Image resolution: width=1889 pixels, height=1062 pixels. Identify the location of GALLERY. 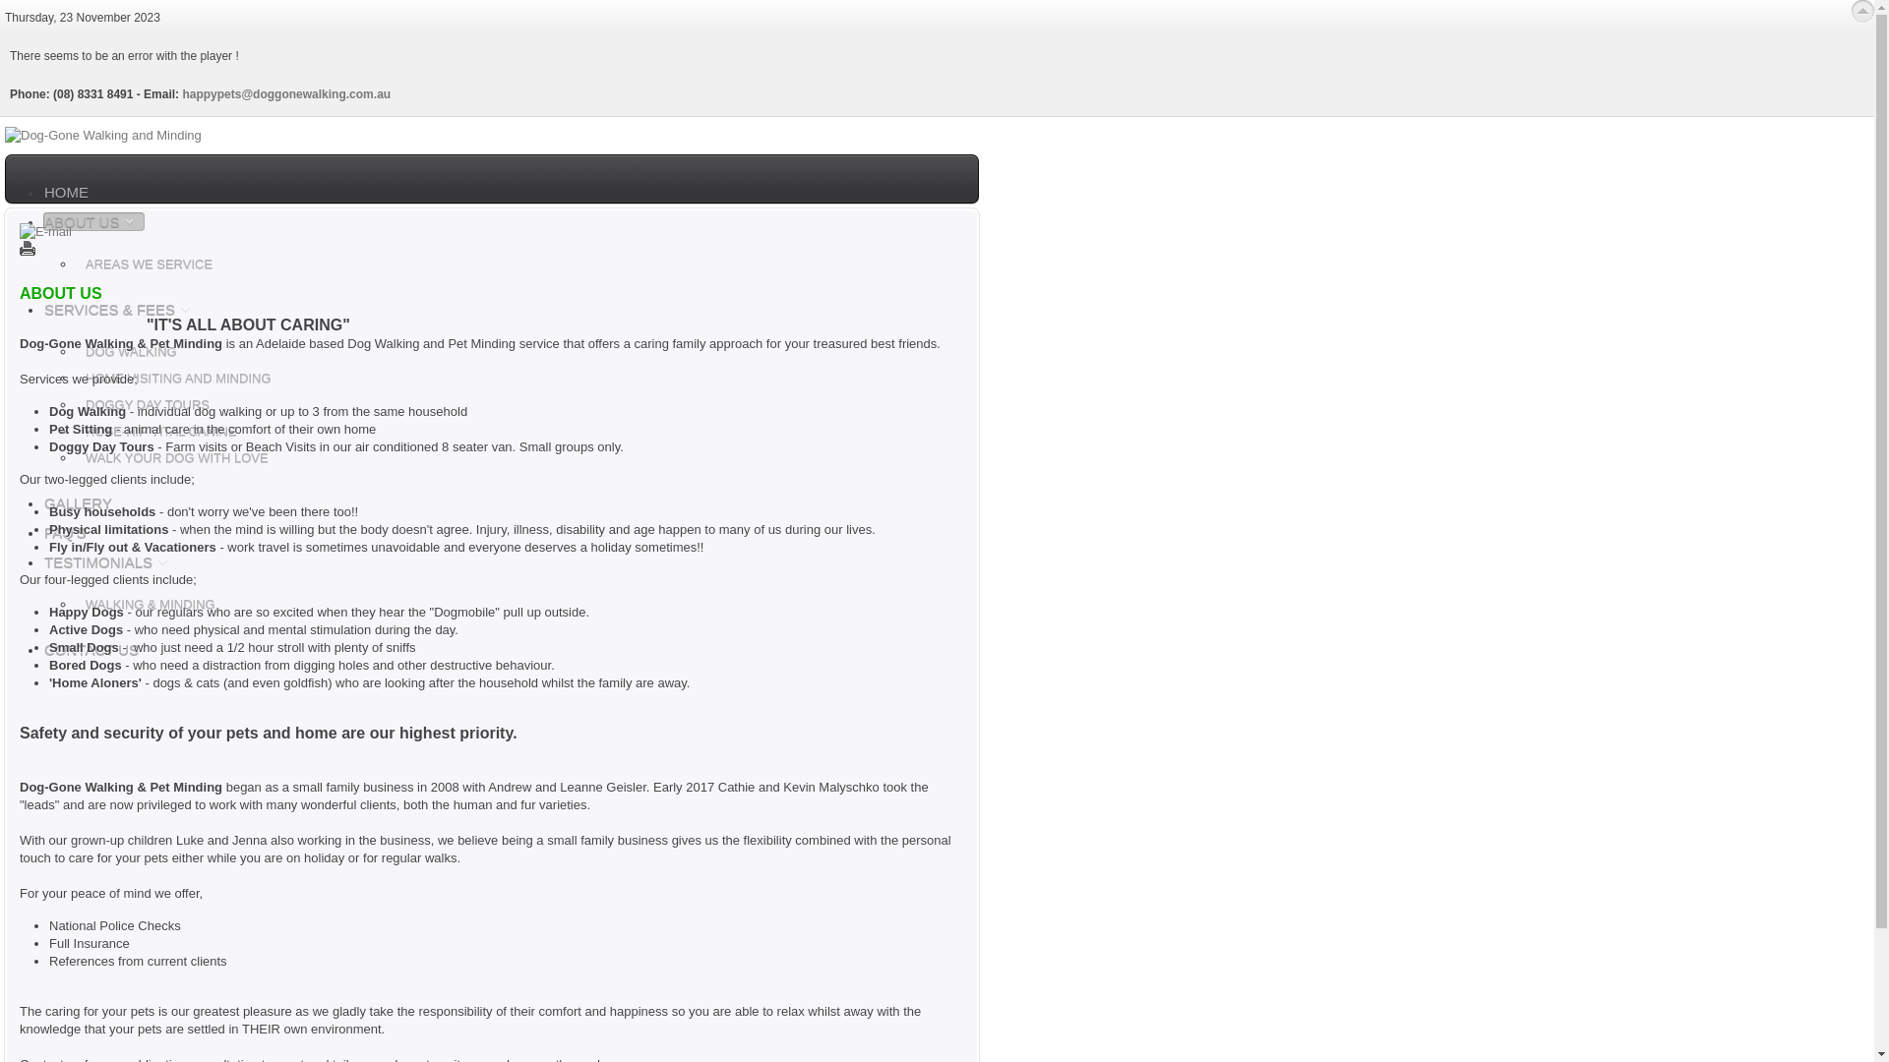
(79, 503).